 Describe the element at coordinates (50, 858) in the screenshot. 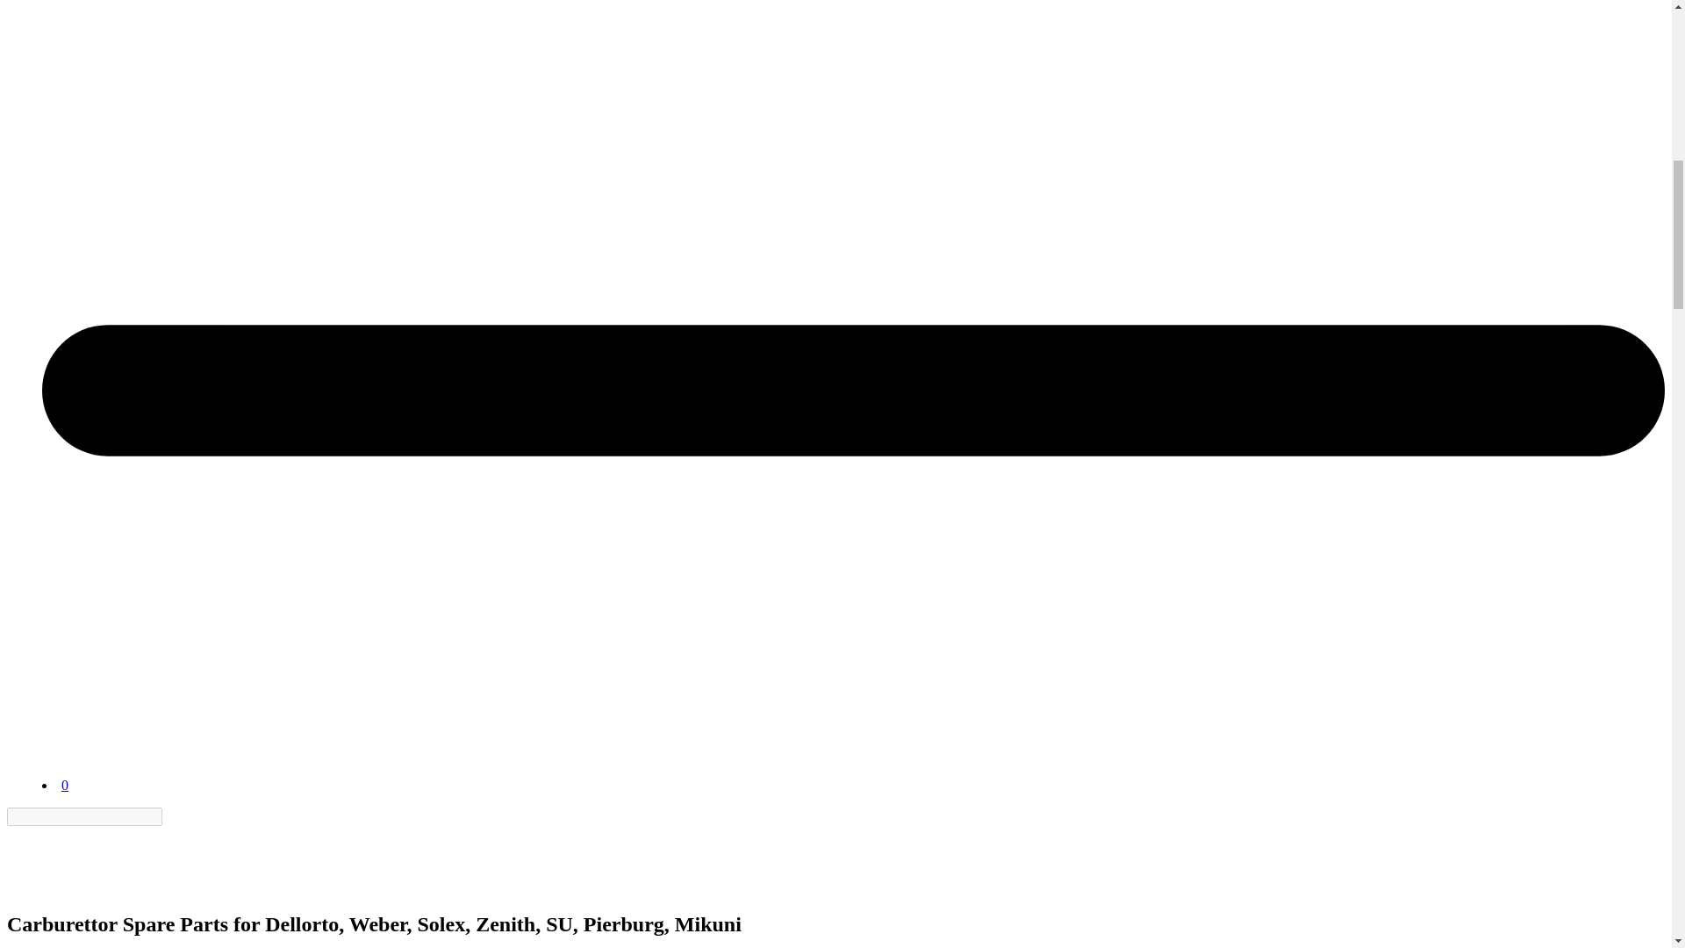

I see `Dellorto Shop Carburettor Shop Ricambi Carburatori` at that location.